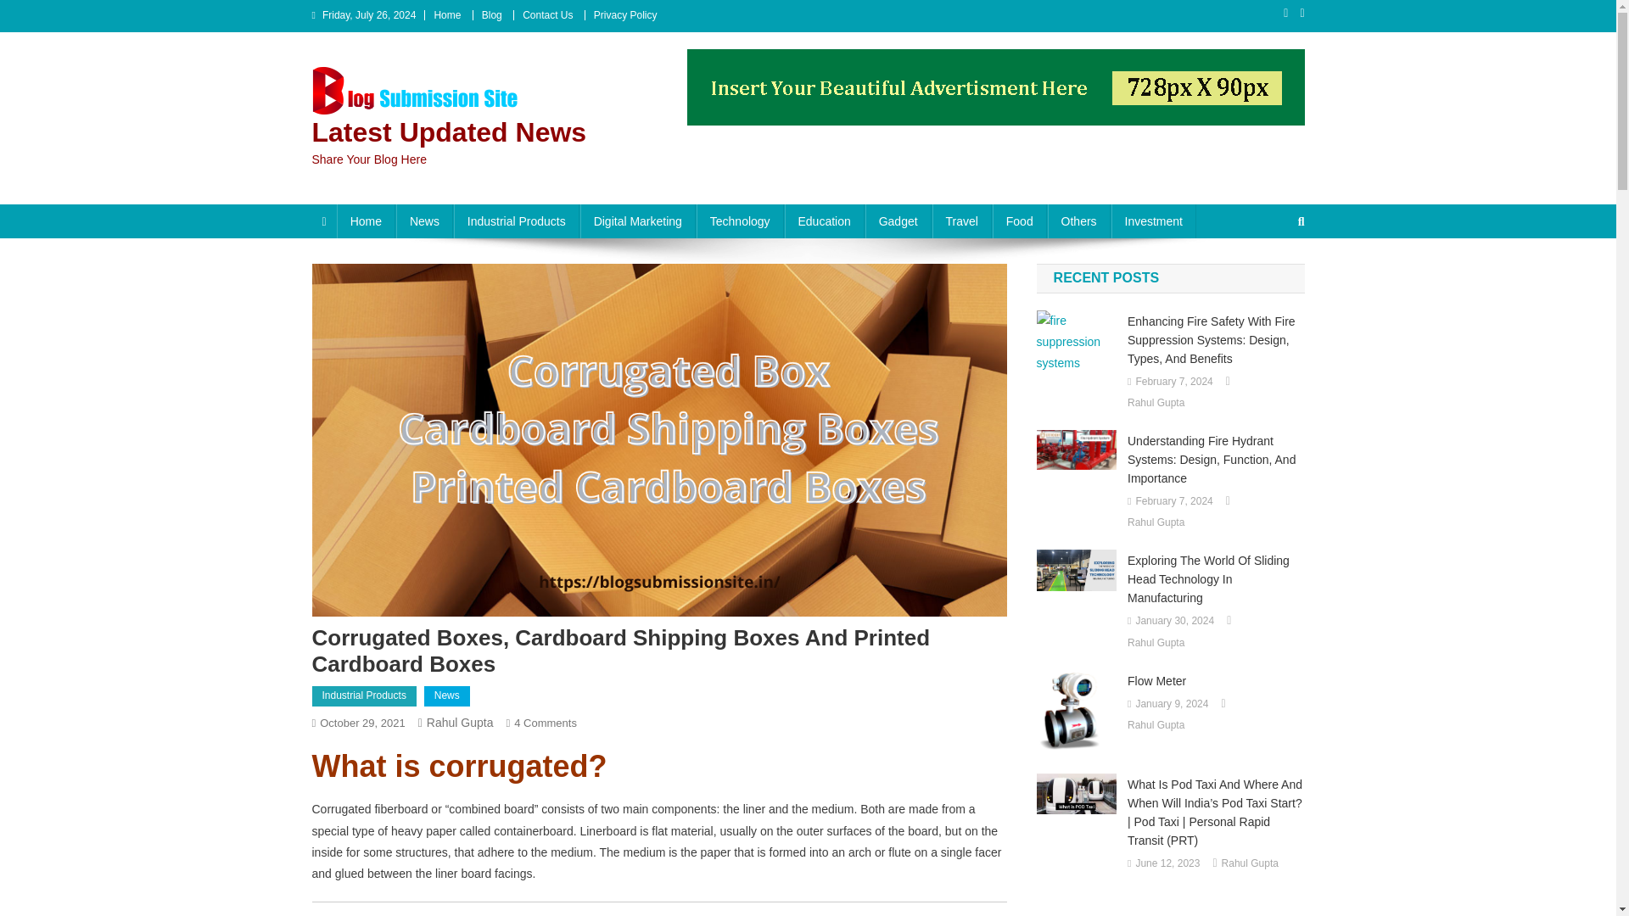 The image size is (1629, 916). I want to click on Privacy Policy, so click(626, 14).